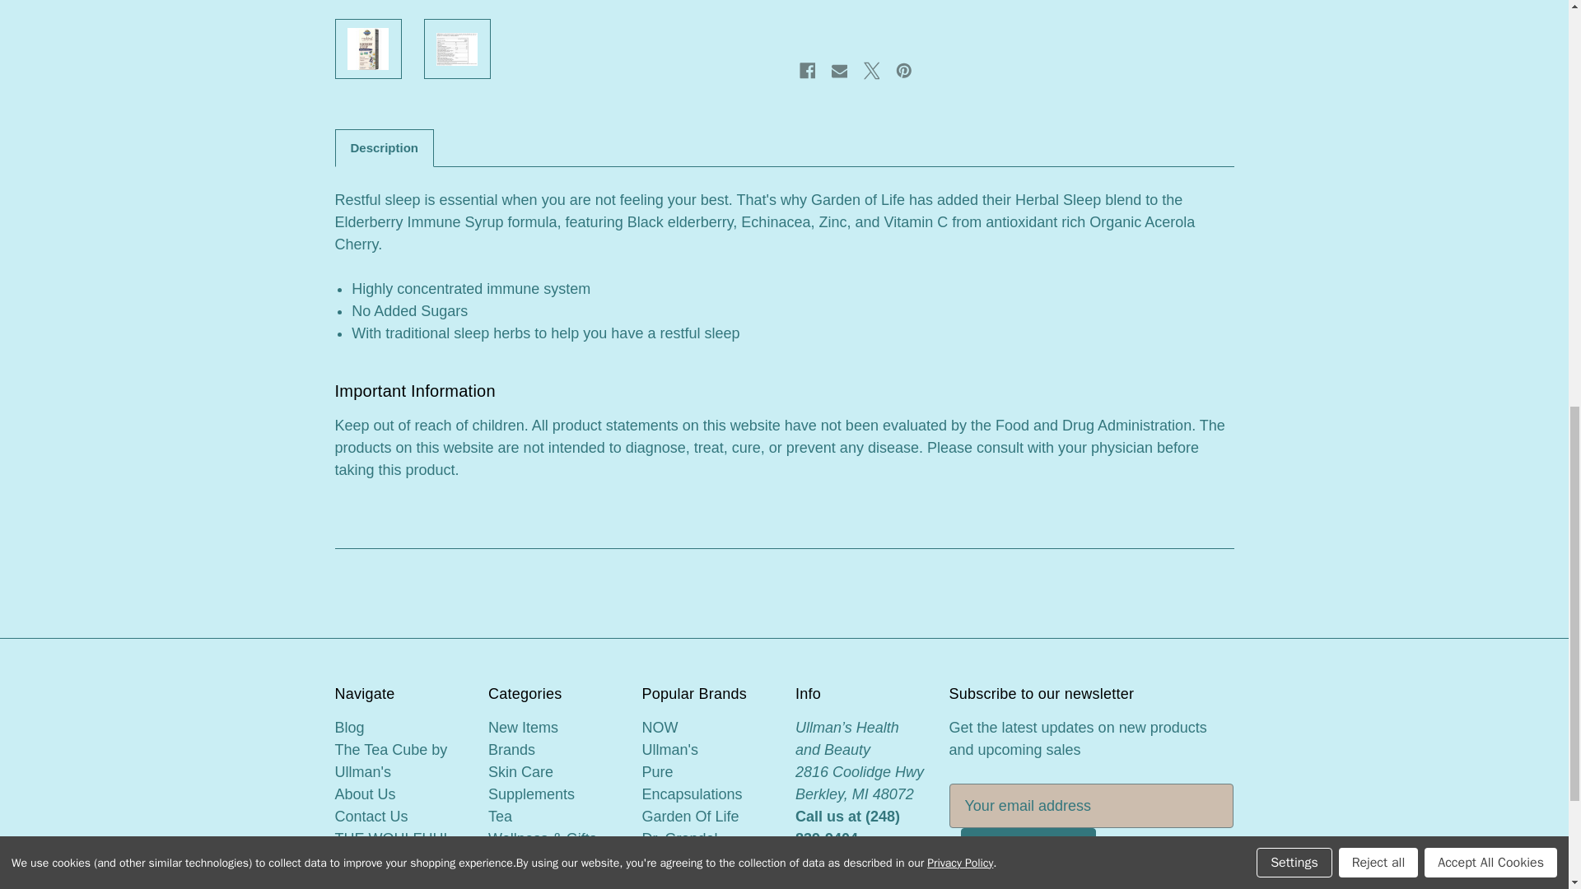 The height and width of the screenshot is (889, 1581). I want to click on Email, so click(839, 71).